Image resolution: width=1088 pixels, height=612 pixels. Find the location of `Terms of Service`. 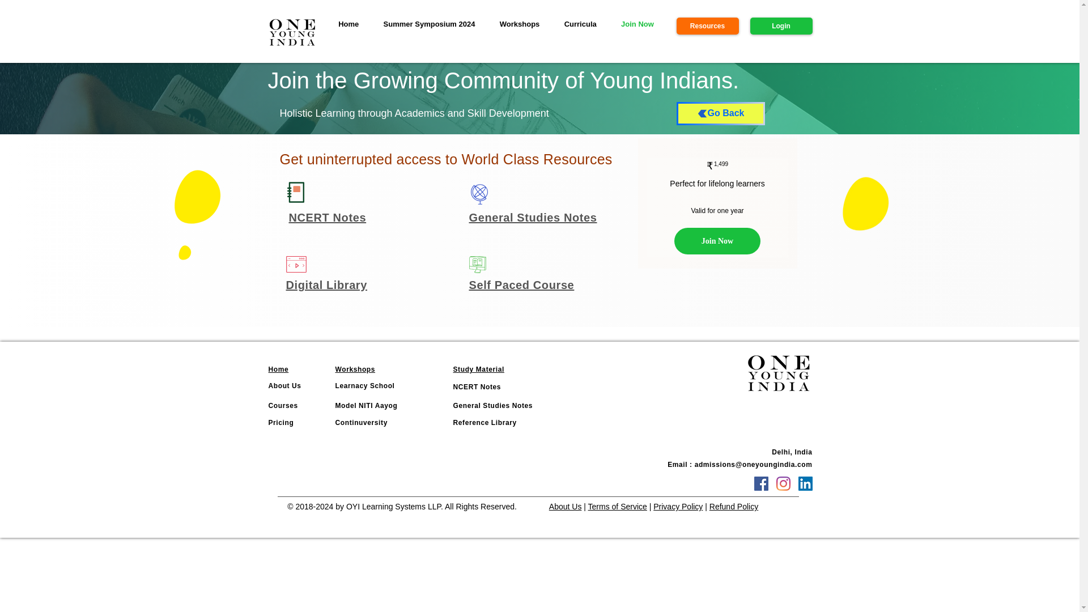

Terms of Service is located at coordinates (618, 506).